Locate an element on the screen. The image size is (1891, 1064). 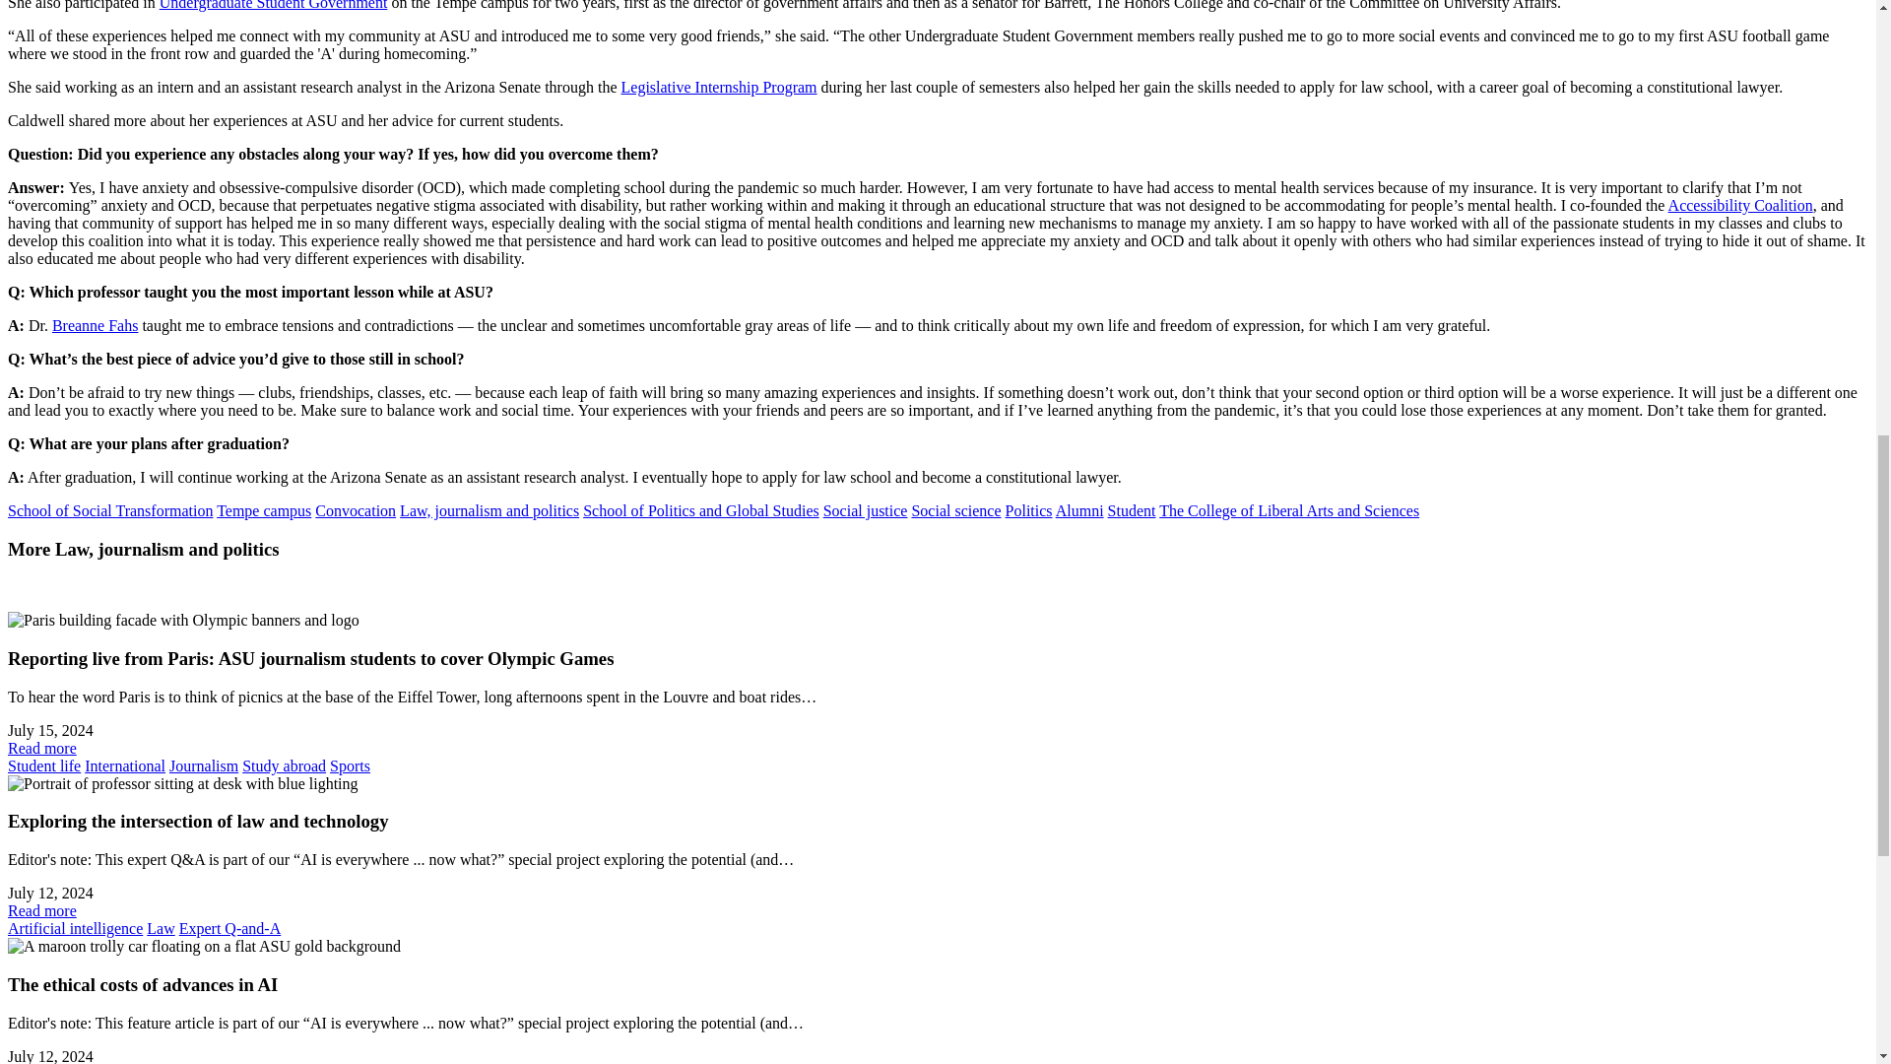
Read more is located at coordinates (41, 747).